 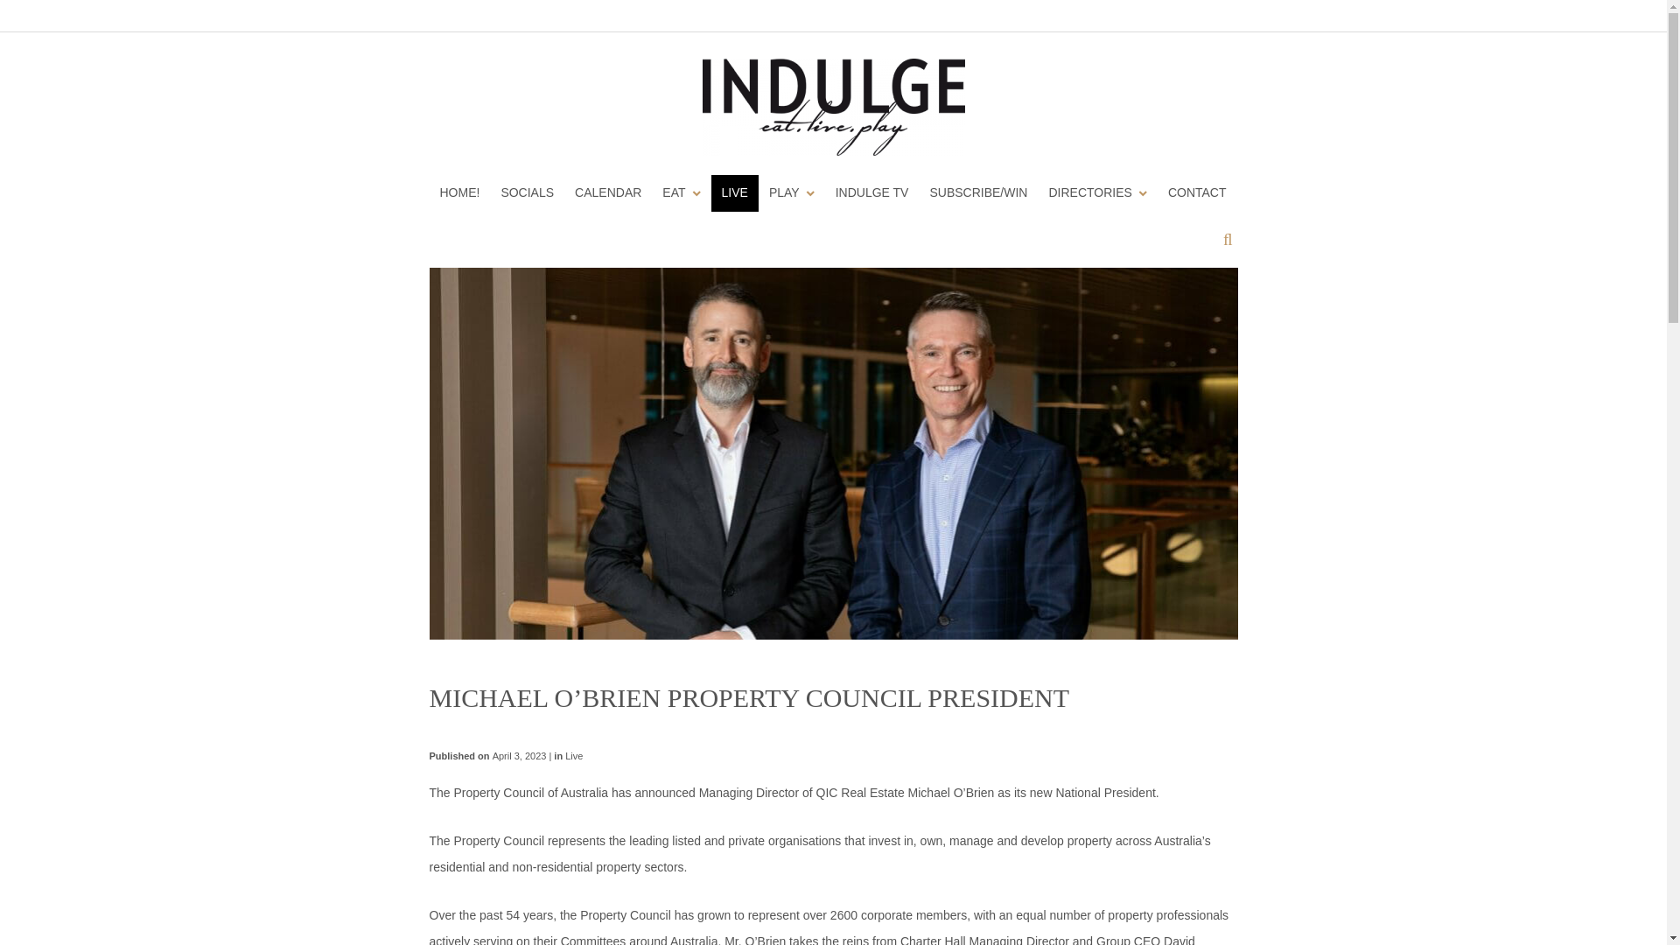 What do you see at coordinates (607, 192) in the screenshot?
I see `CALENDAR` at bounding box center [607, 192].